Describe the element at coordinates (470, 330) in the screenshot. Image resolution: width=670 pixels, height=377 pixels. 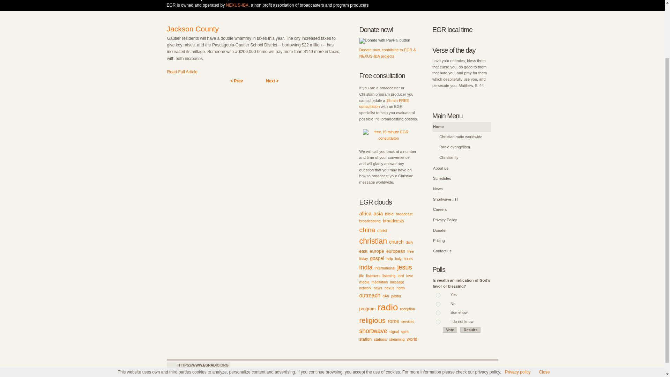
I see `Results` at that location.